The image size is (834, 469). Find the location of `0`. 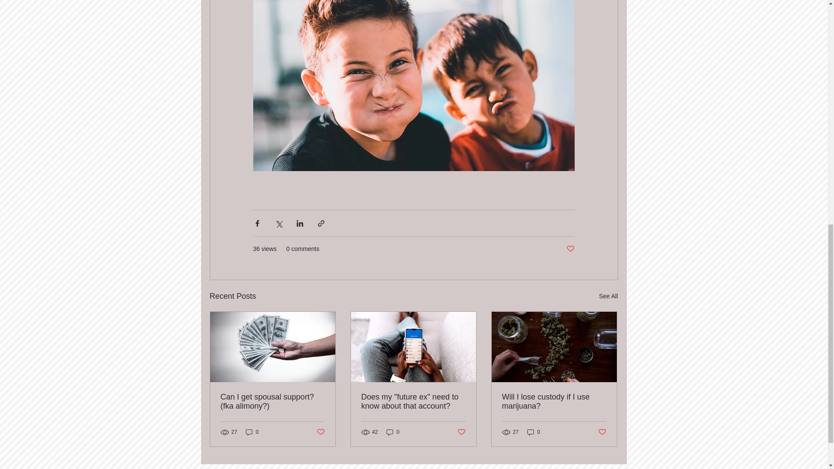

0 is located at coordinates (252, 433).